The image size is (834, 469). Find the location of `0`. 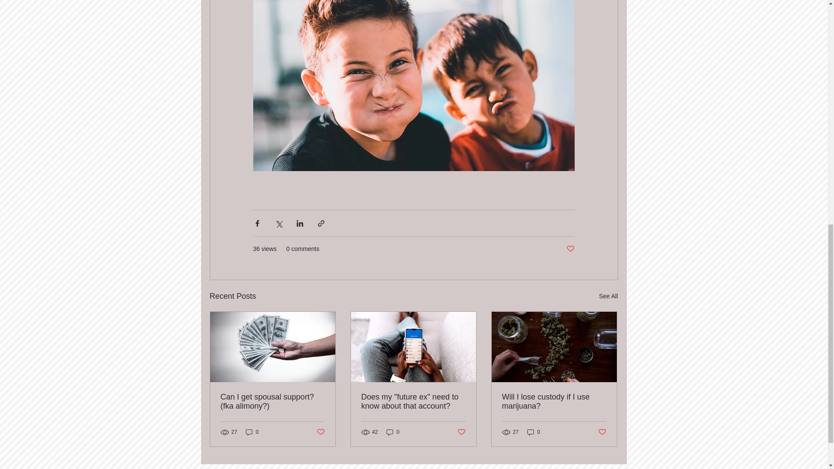

0 is located at coordinates (252, 433).